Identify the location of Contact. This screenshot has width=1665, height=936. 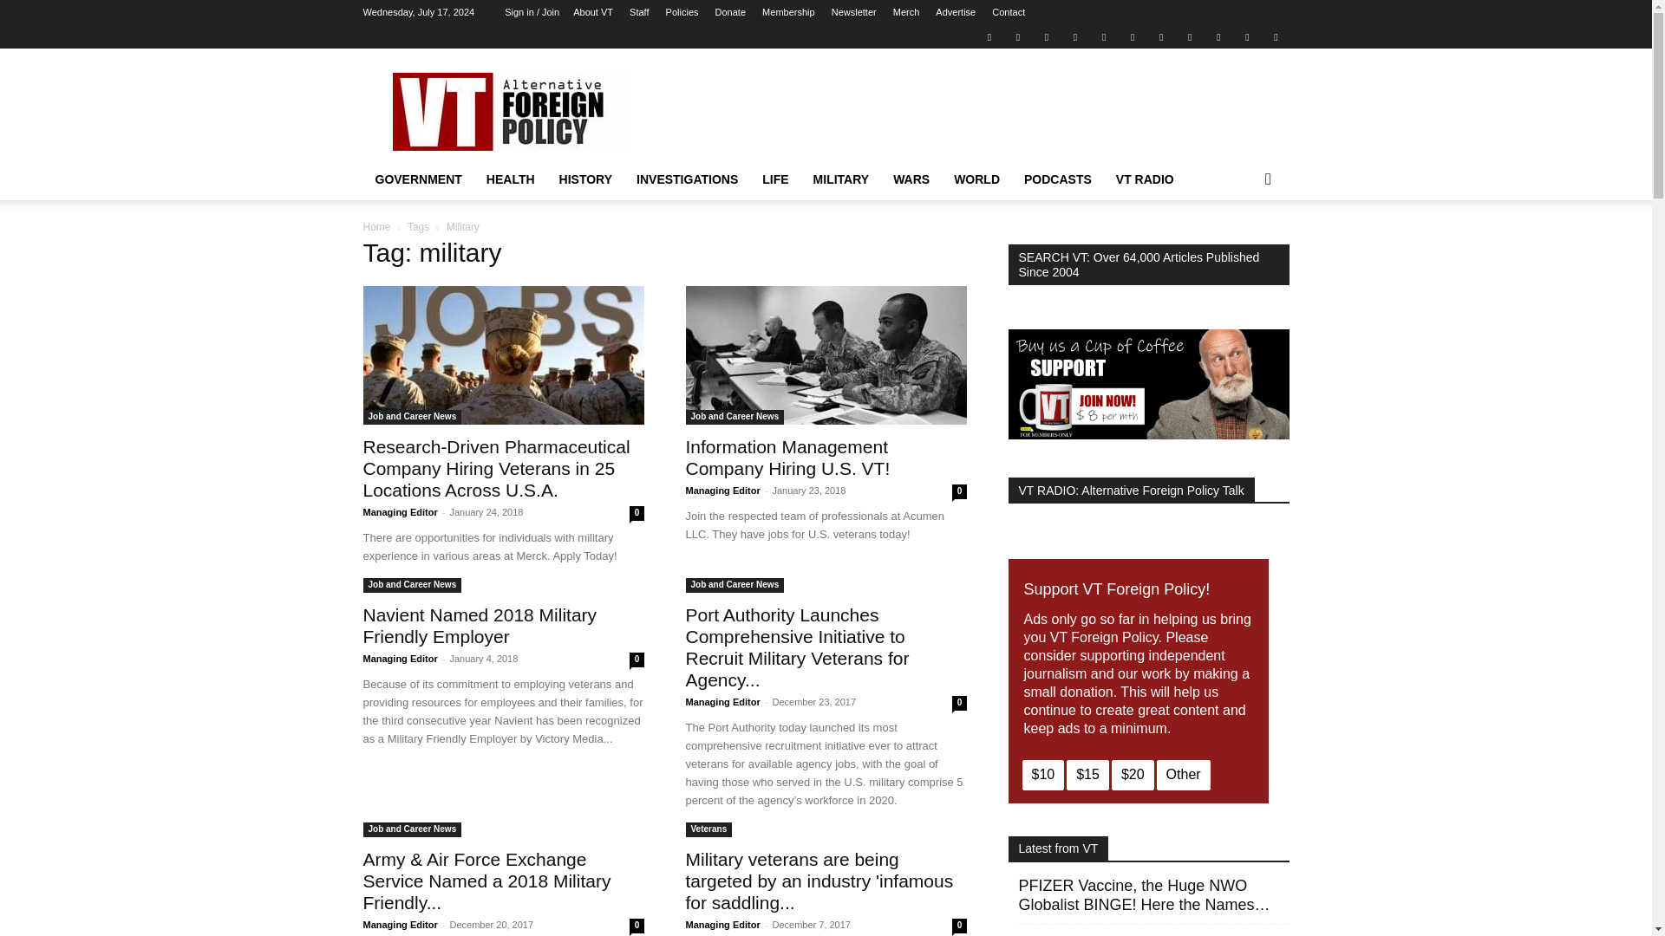
(1009, 12).